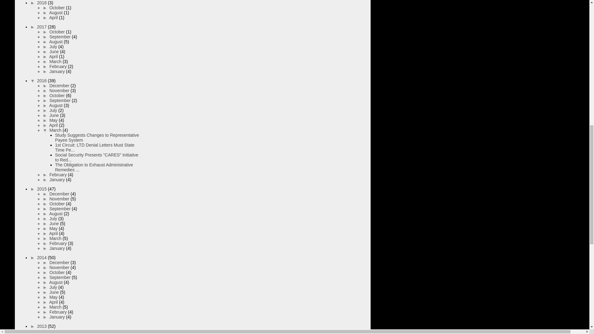 Image resolution: width=594 pixels, height=334 pixels. I want to click on 2018, so click(42, 3).